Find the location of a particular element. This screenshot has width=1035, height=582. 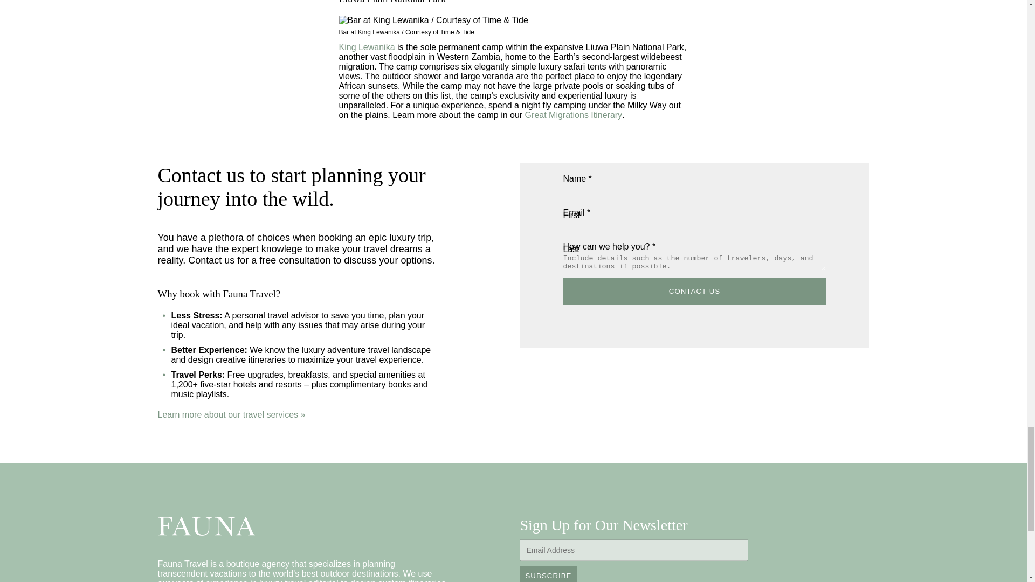

CONTACT US is located at coordinates (694, 291).